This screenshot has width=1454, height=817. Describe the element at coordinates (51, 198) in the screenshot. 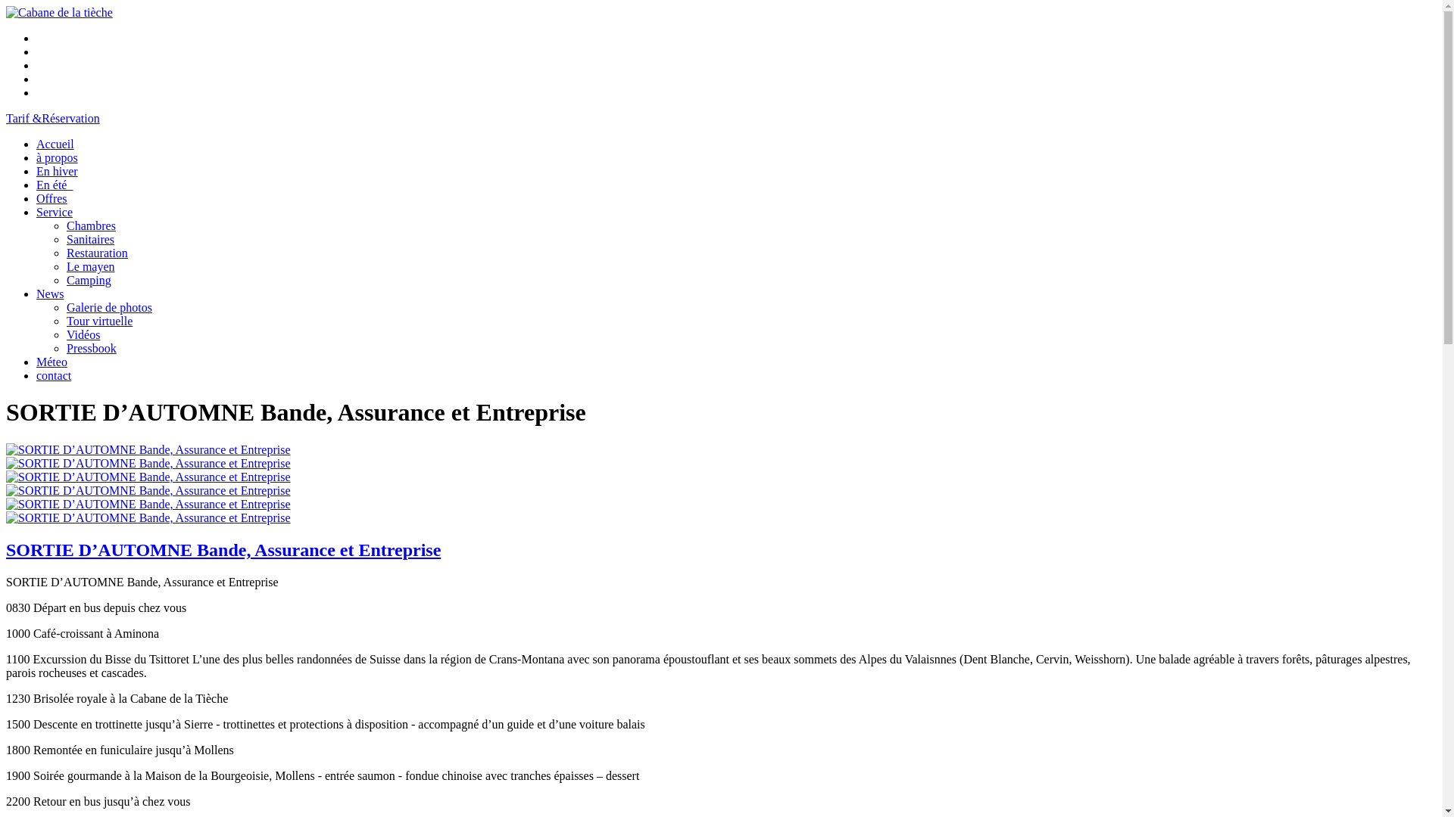

I see `Offres` at that location.